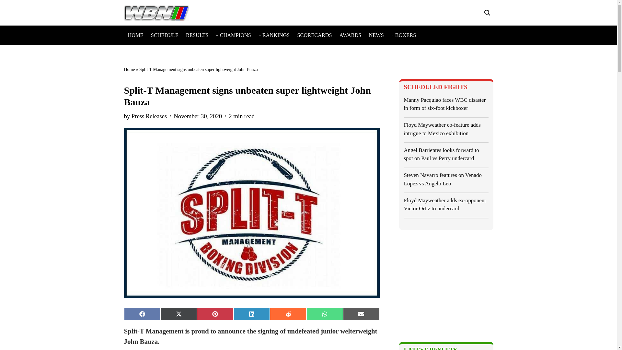  I want to click on HOME, so click(135, 35).